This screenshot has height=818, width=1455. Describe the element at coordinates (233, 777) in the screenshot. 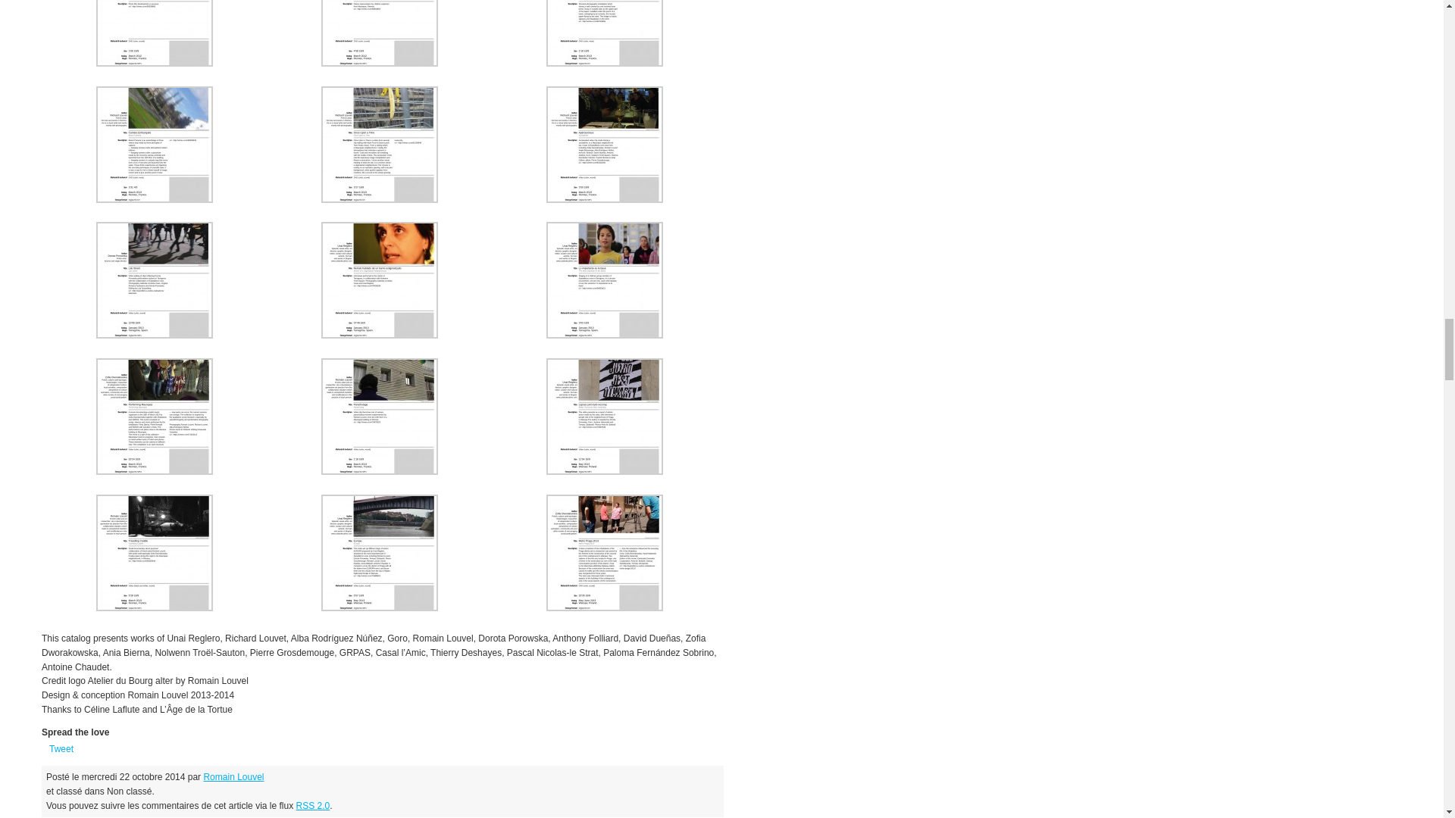

I see `Articles par Romain Louvel` at that location.